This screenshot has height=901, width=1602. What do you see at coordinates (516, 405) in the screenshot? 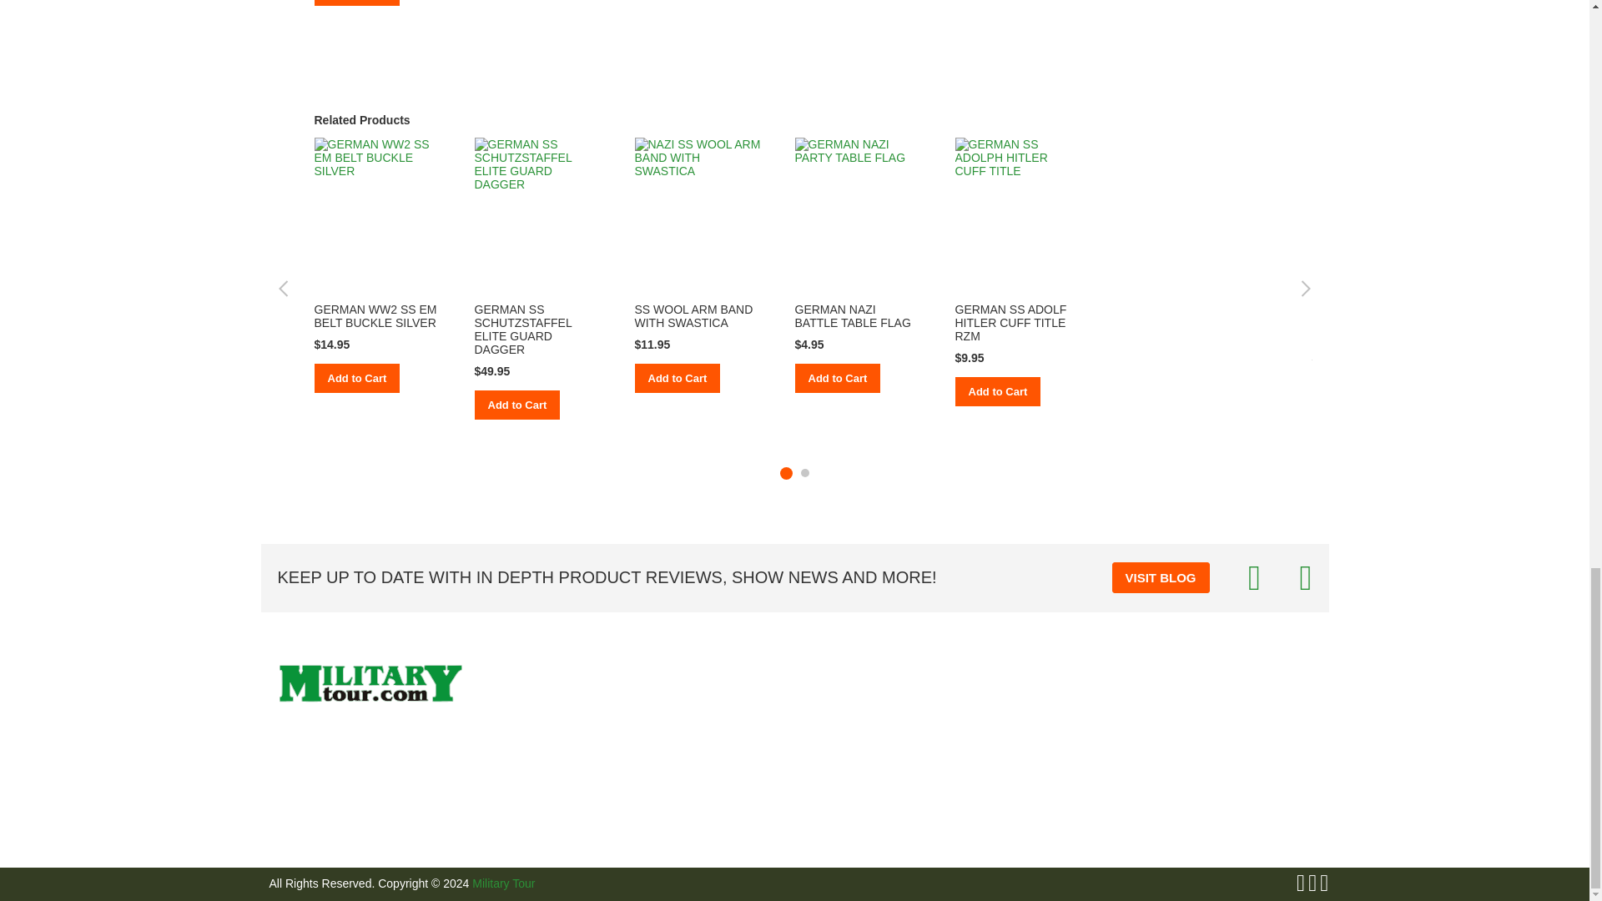
I see `Add to Cart` at bounding box center [516, 405].